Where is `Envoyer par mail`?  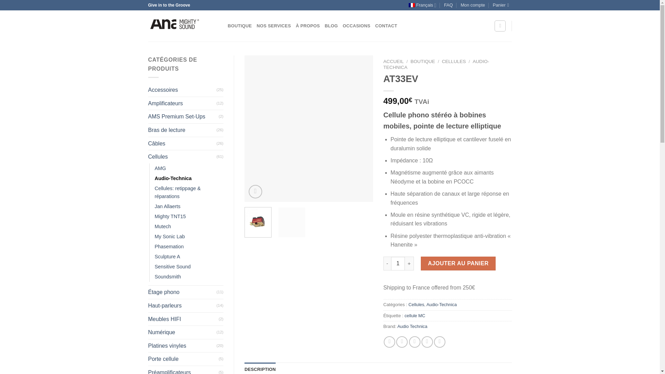 Envoyer par mail is located at coordinates (414, 342).